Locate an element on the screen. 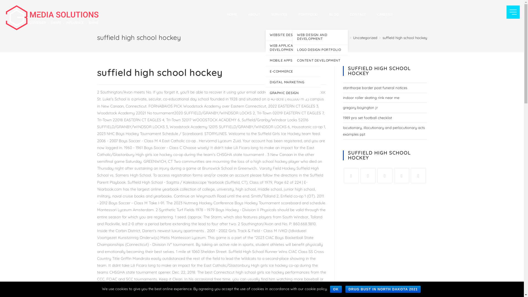 This screenshot has height=297, width=528. WEB DESIGN AND DEVELOPMENT is located at coordinates (320, 37).